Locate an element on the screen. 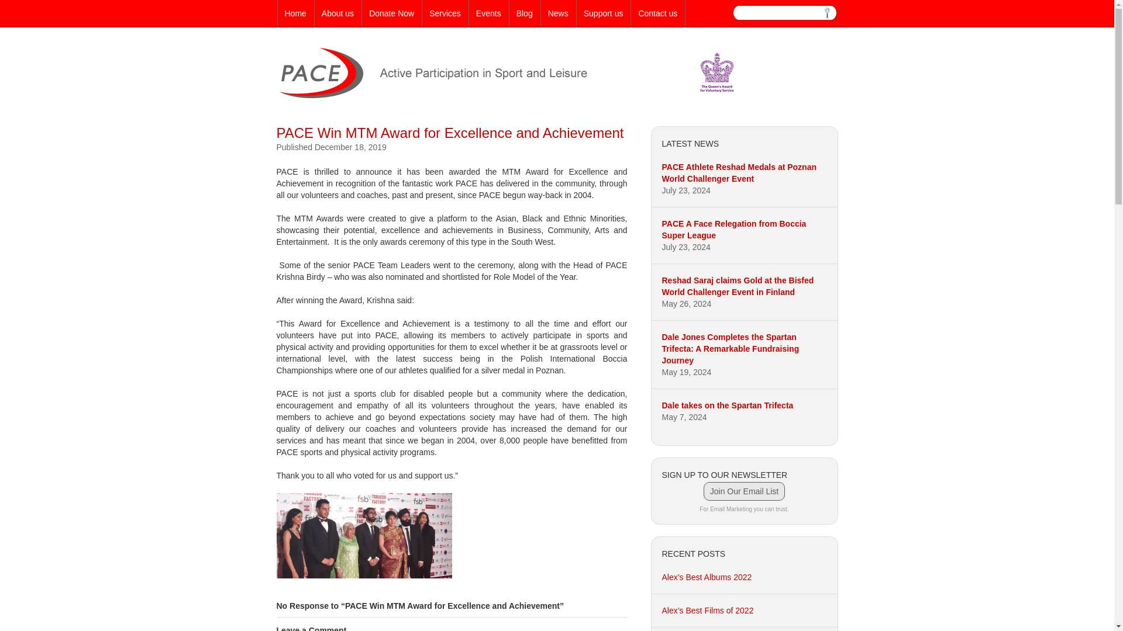 This screenshot has height=631, width=1123. About us is located at coordinates (337, 13).